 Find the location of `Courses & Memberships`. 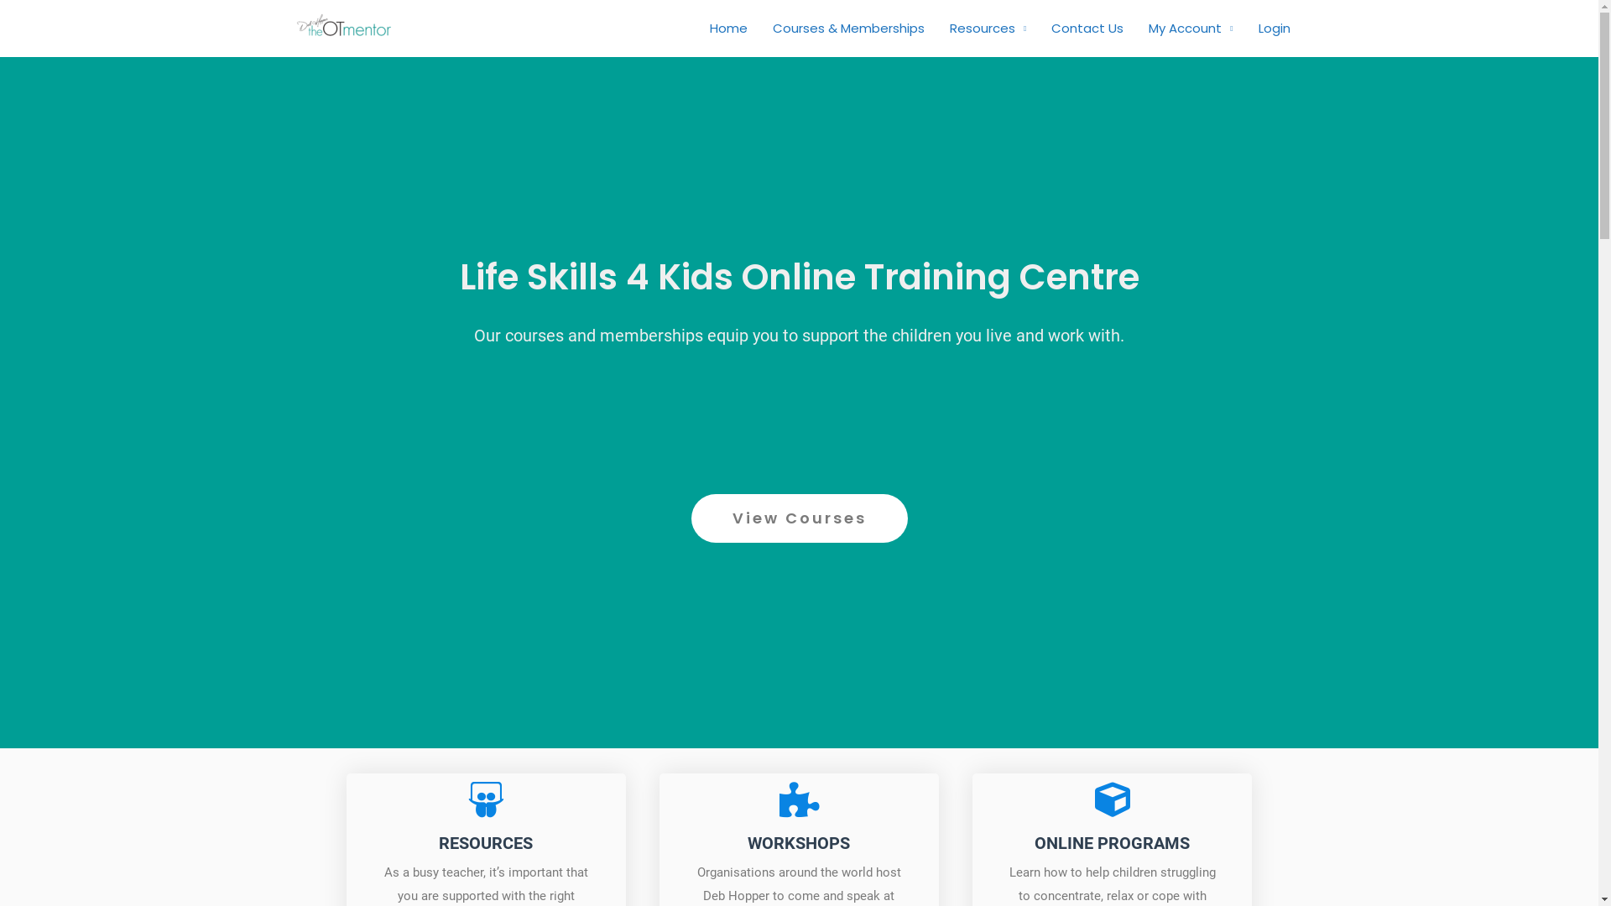

Courses & Memberships is located at coordinates (849, 29).